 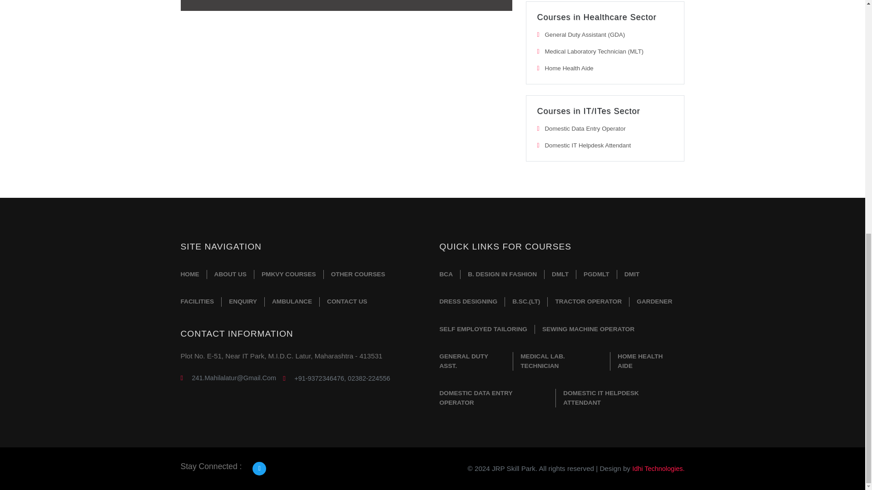 What do you see at coordinates (632, 274) in the screenshot?
I see `DMIT` at bounding box center [632, 274].